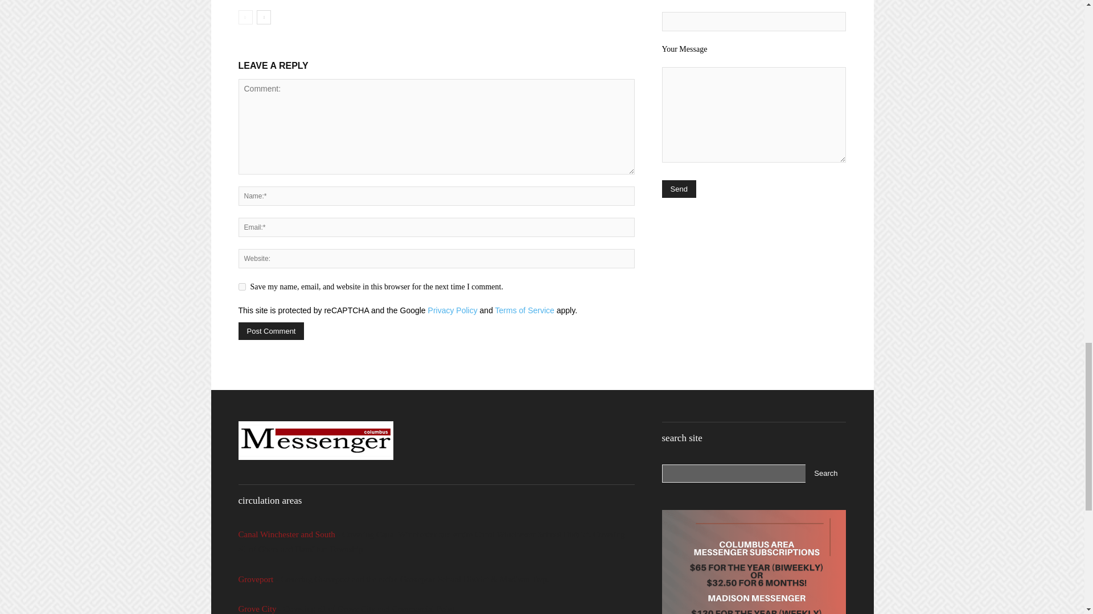 The width and height of the screenshot is (1093, 614). Describe the element at coordinates (241, 287) in the screenshot. I see `yes` at that location.